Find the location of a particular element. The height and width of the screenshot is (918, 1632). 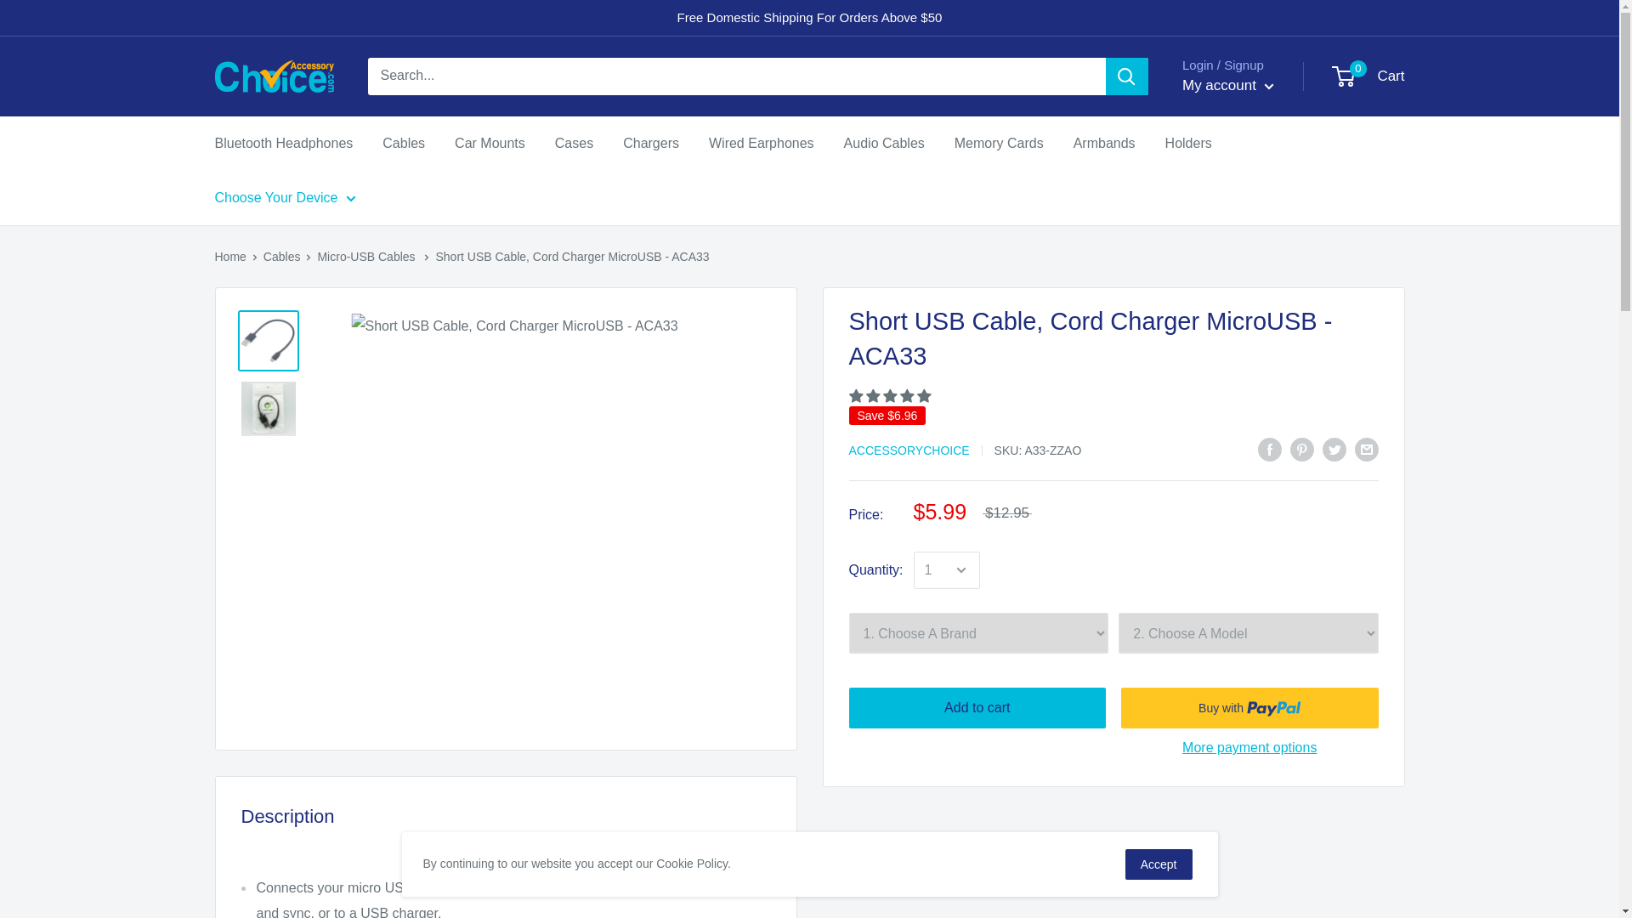

Bluetooth Headphones is located at coordinates (1368, 76).